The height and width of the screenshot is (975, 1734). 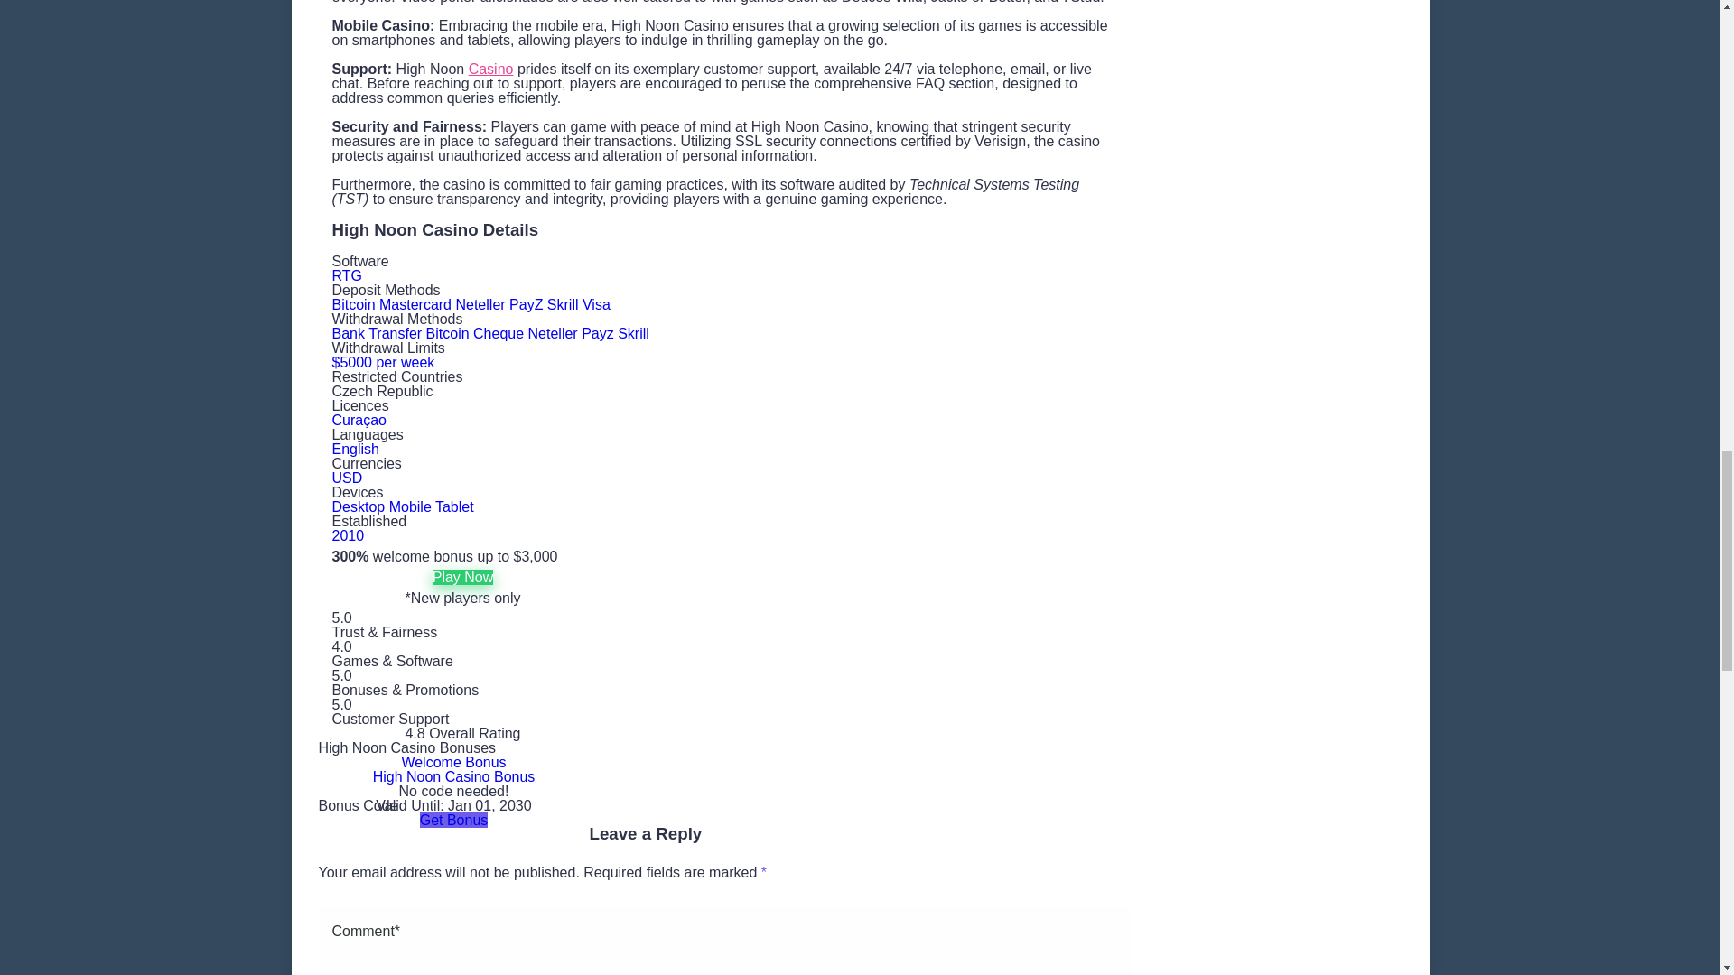 I want to click on 2010, so click(x=349, y=535).